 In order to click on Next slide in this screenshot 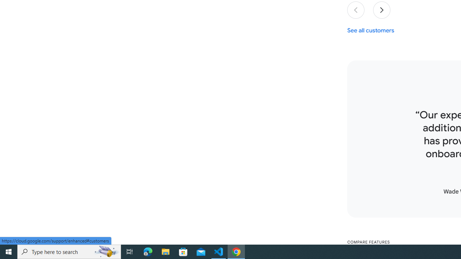, I will do `click(382, 10)`.